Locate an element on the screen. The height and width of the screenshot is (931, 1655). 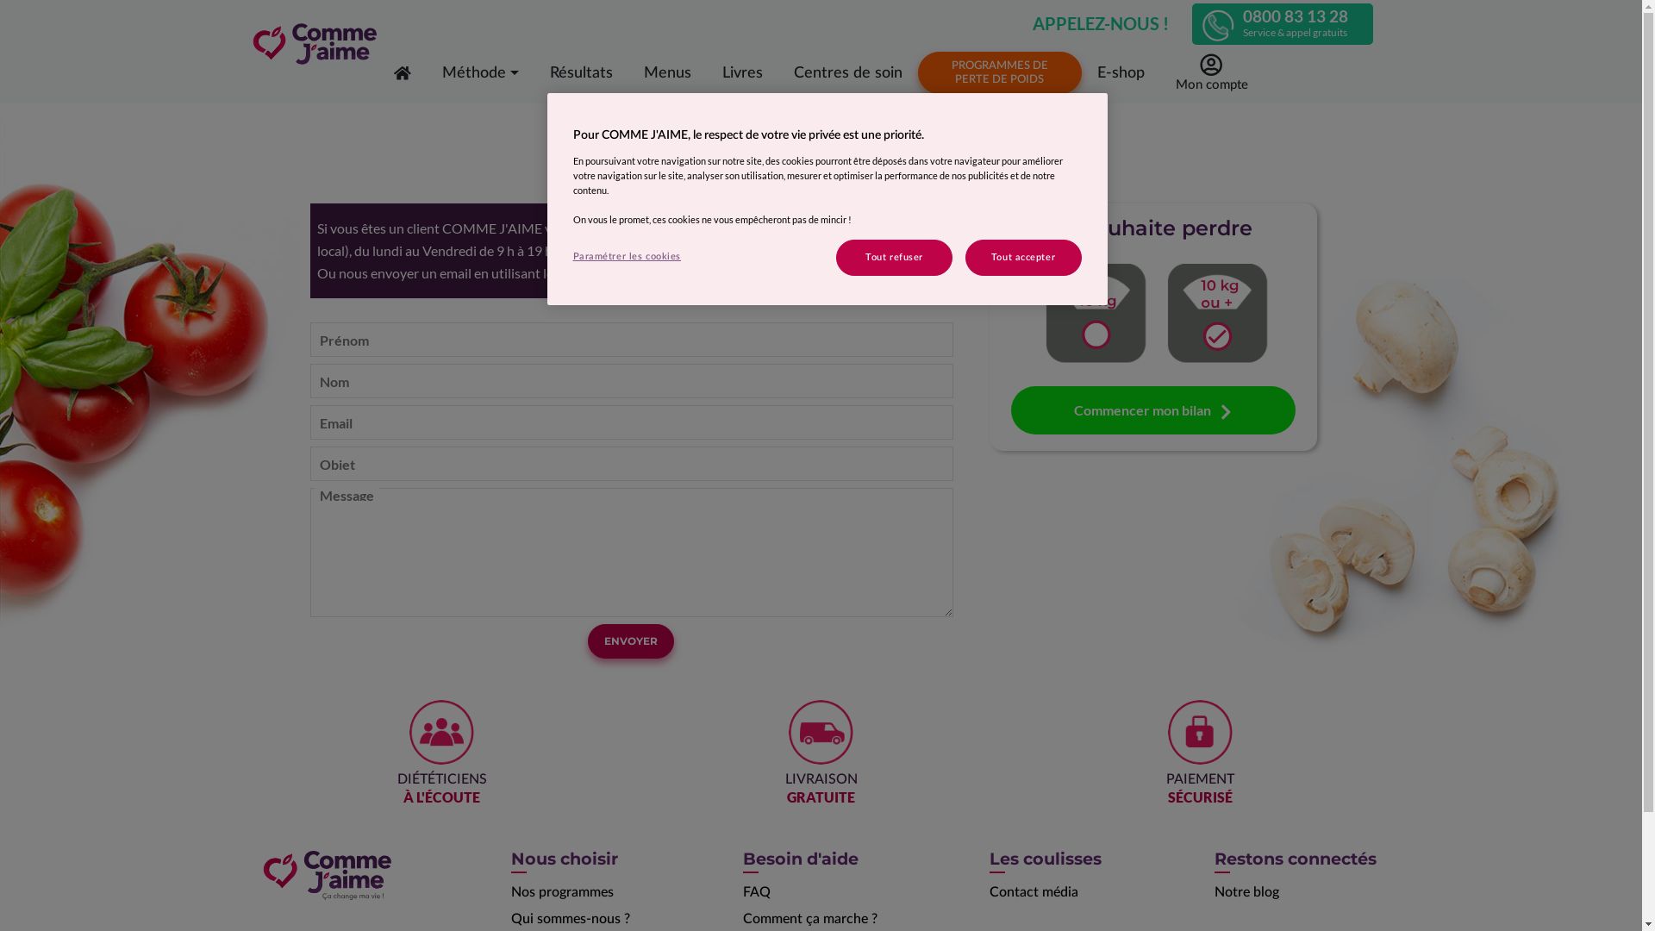
Menus is located at coordinates (667, 72).